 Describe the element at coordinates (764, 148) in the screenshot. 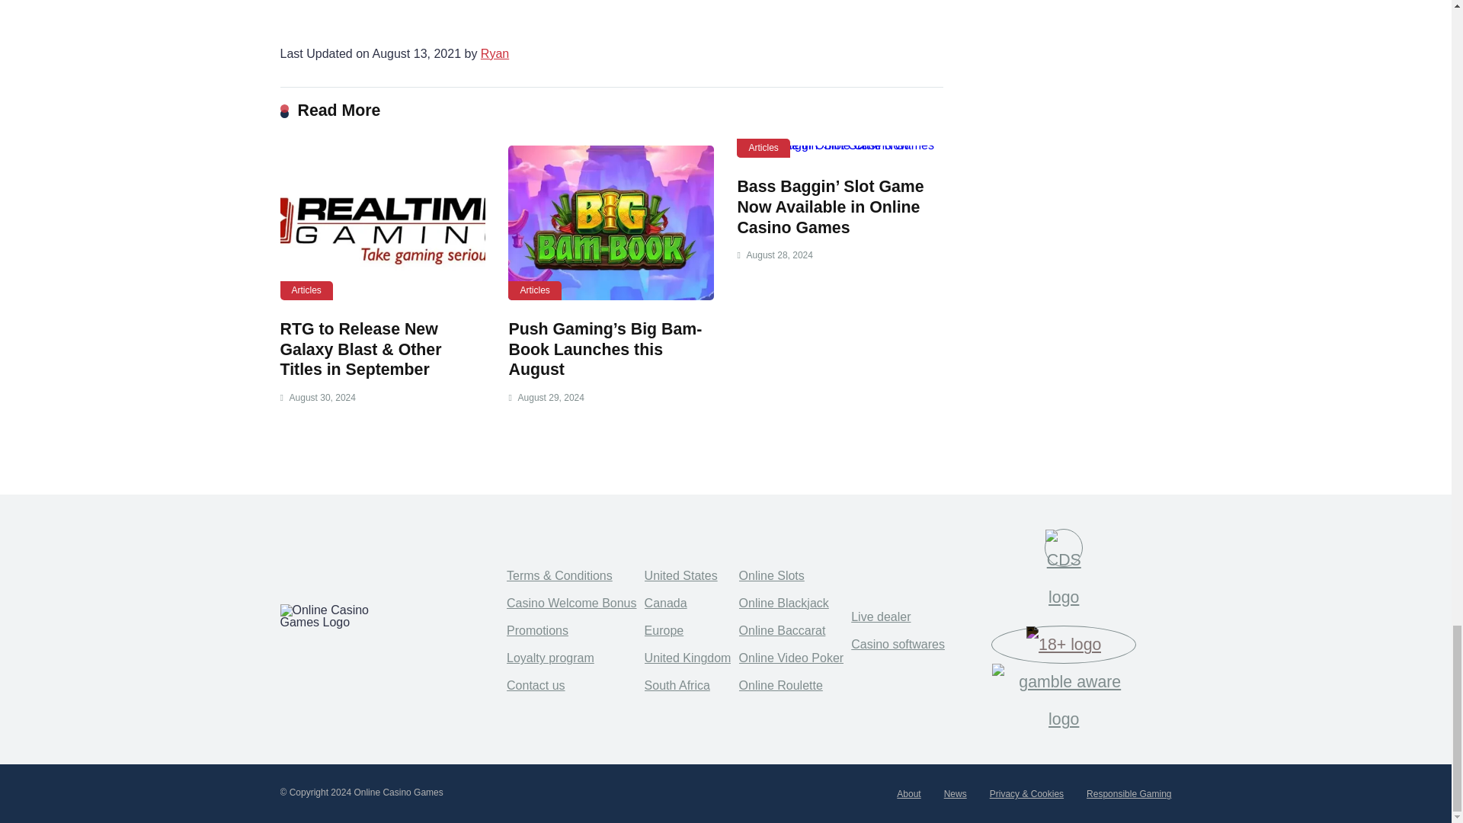

I see `Articles` at that location.